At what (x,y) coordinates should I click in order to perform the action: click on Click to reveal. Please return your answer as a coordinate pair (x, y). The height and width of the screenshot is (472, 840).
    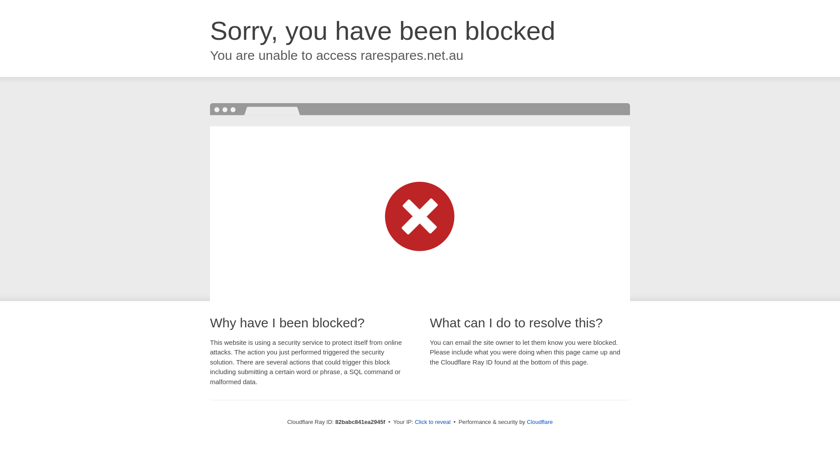
    Looking at the image, I should click on (433, 422).